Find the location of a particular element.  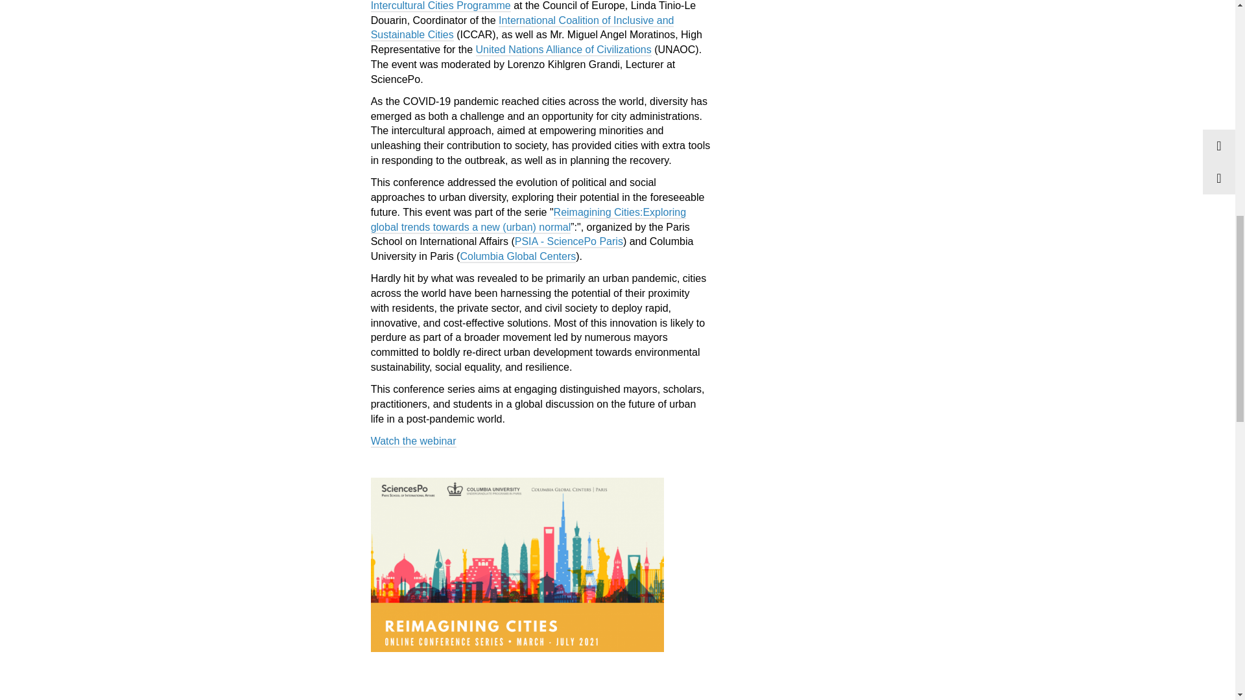

United Nations Alliance of Civilizations is located at coordinates (563, 51).